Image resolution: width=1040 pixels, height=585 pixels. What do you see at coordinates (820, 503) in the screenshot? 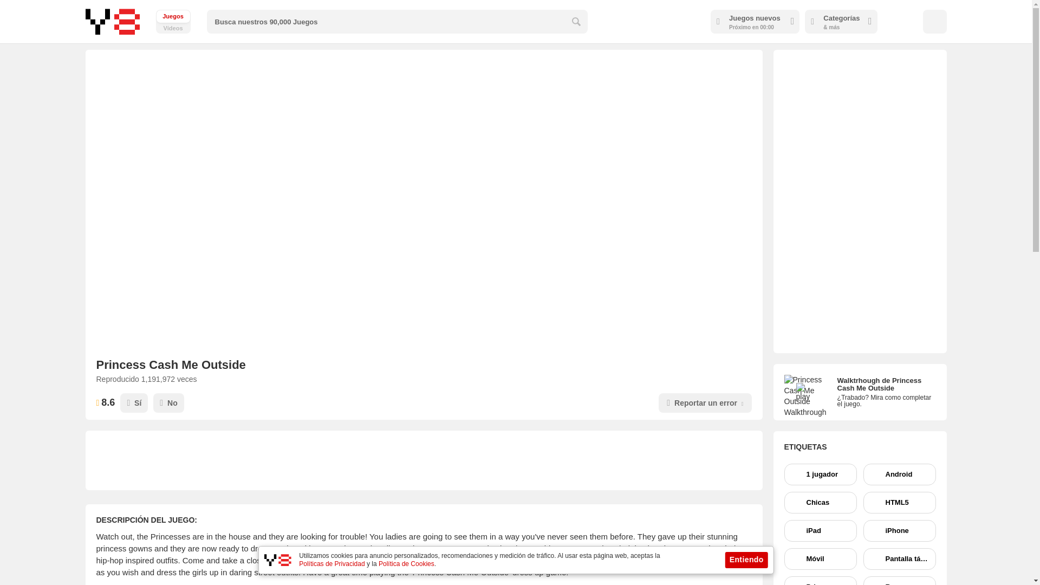
I see `Chicas` at bounding box center [820, 503].